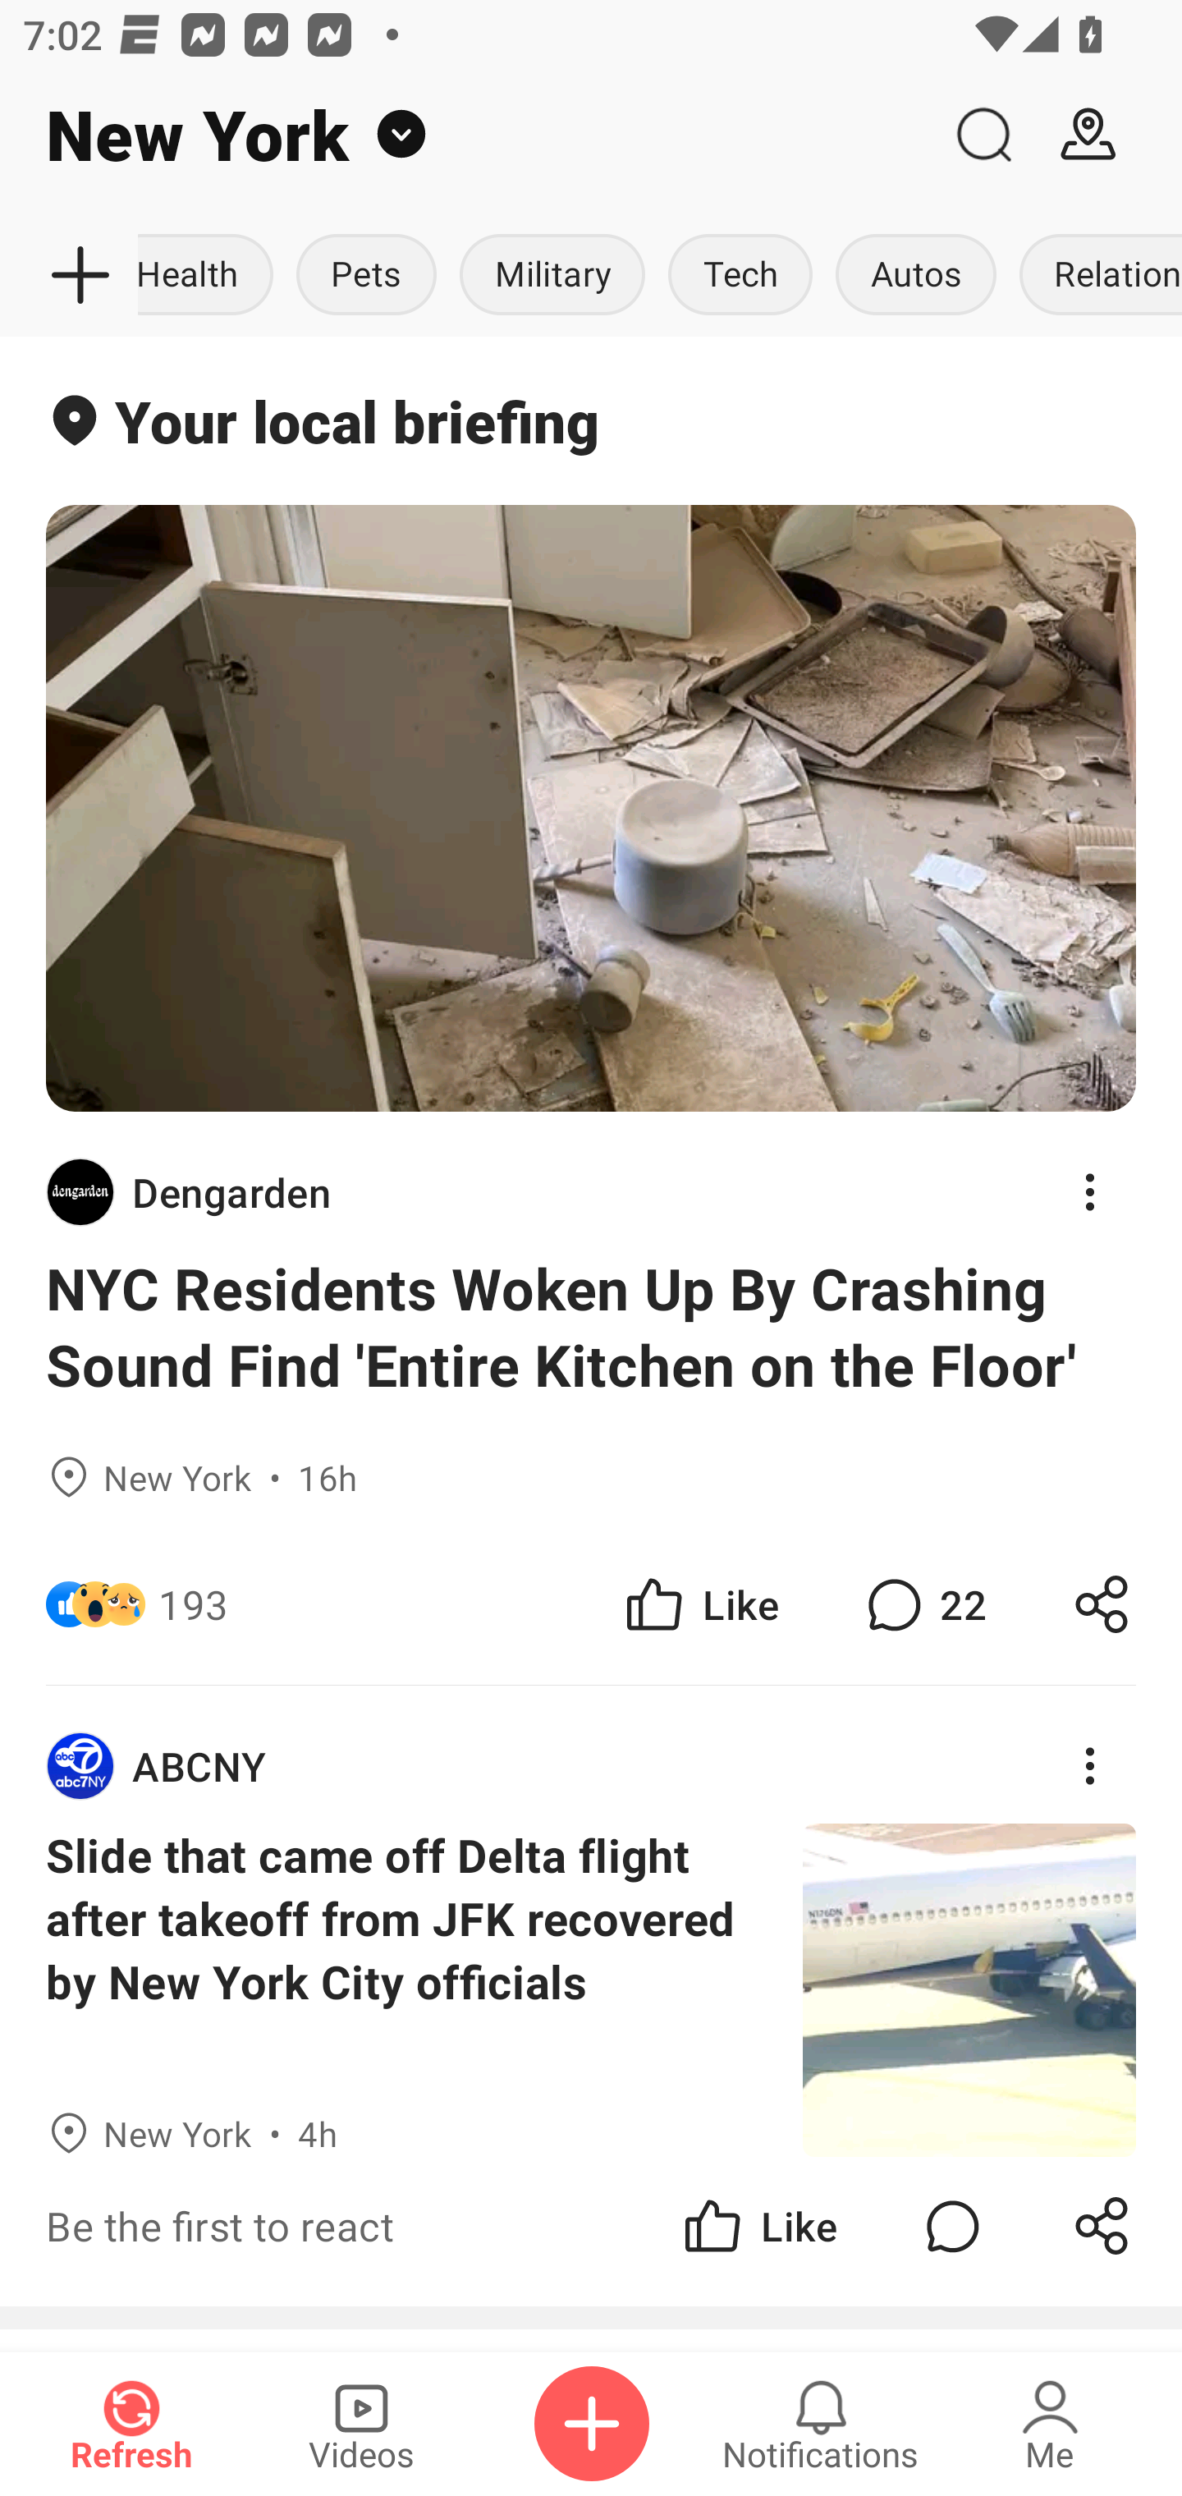 This screenshot has height=2496, width=1182. I want to click on Videos, so click(361, 2424).